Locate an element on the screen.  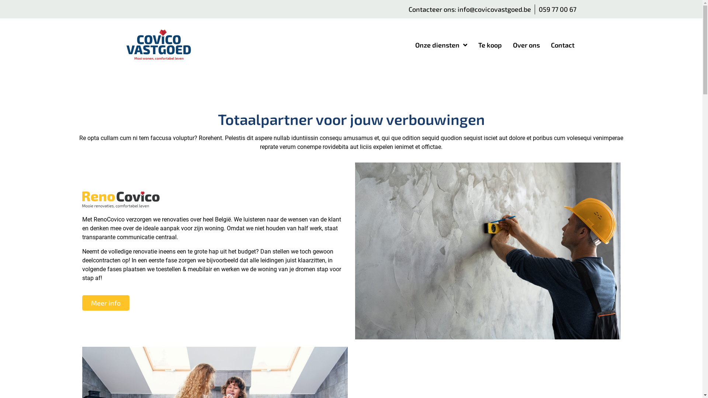
Meer info is located at coordinates (105, 303).